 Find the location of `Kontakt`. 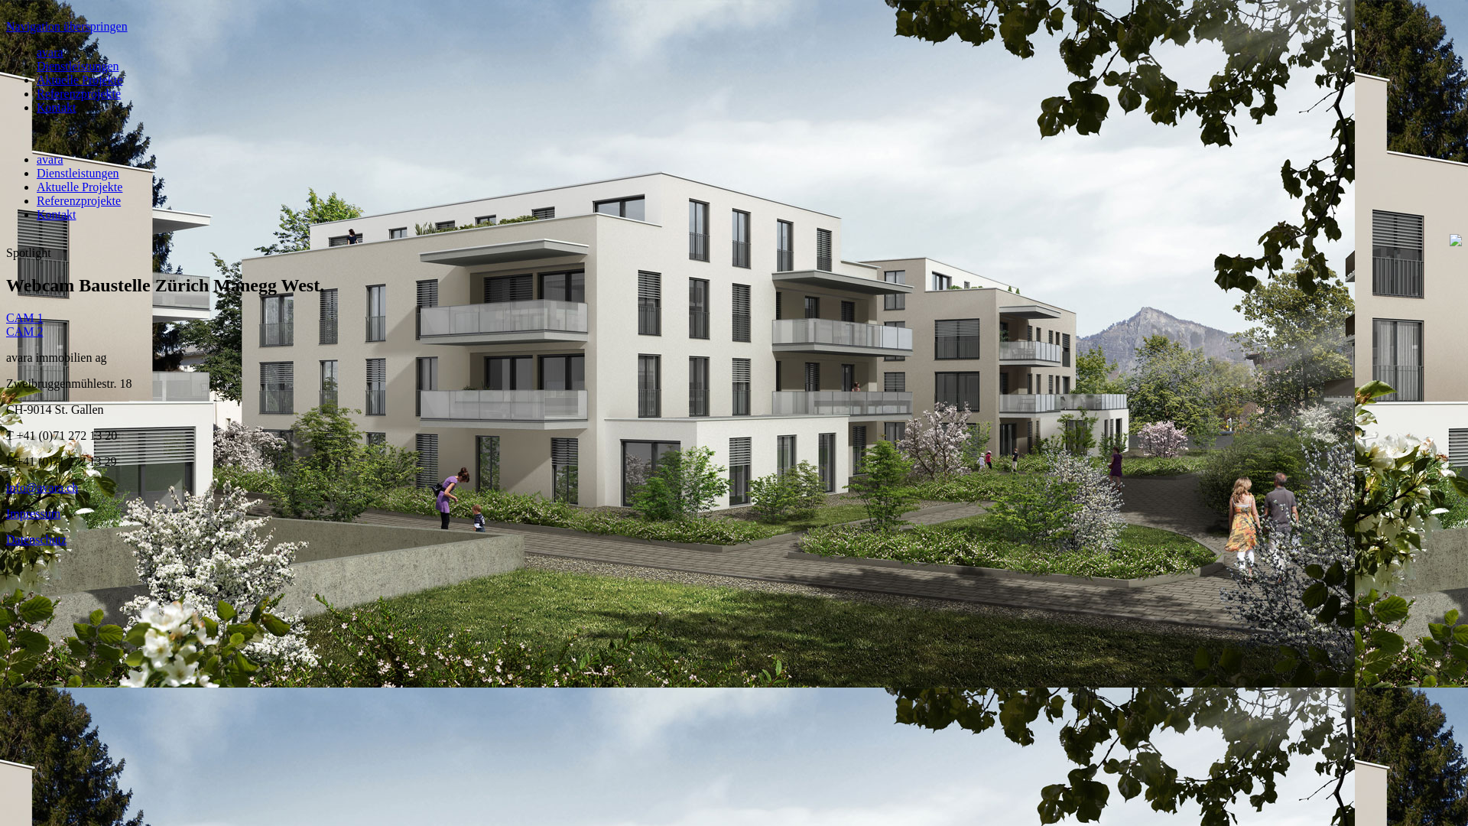

Kontakt is located at coordinates (57, 107).